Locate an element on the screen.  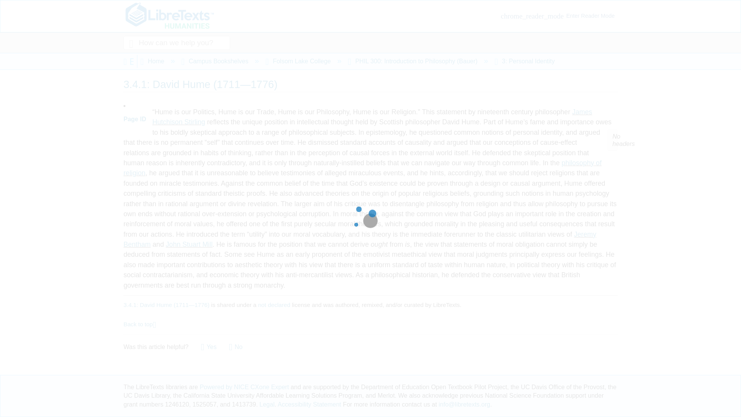
Jump back to top of this article is located at coordinates (140, 324).